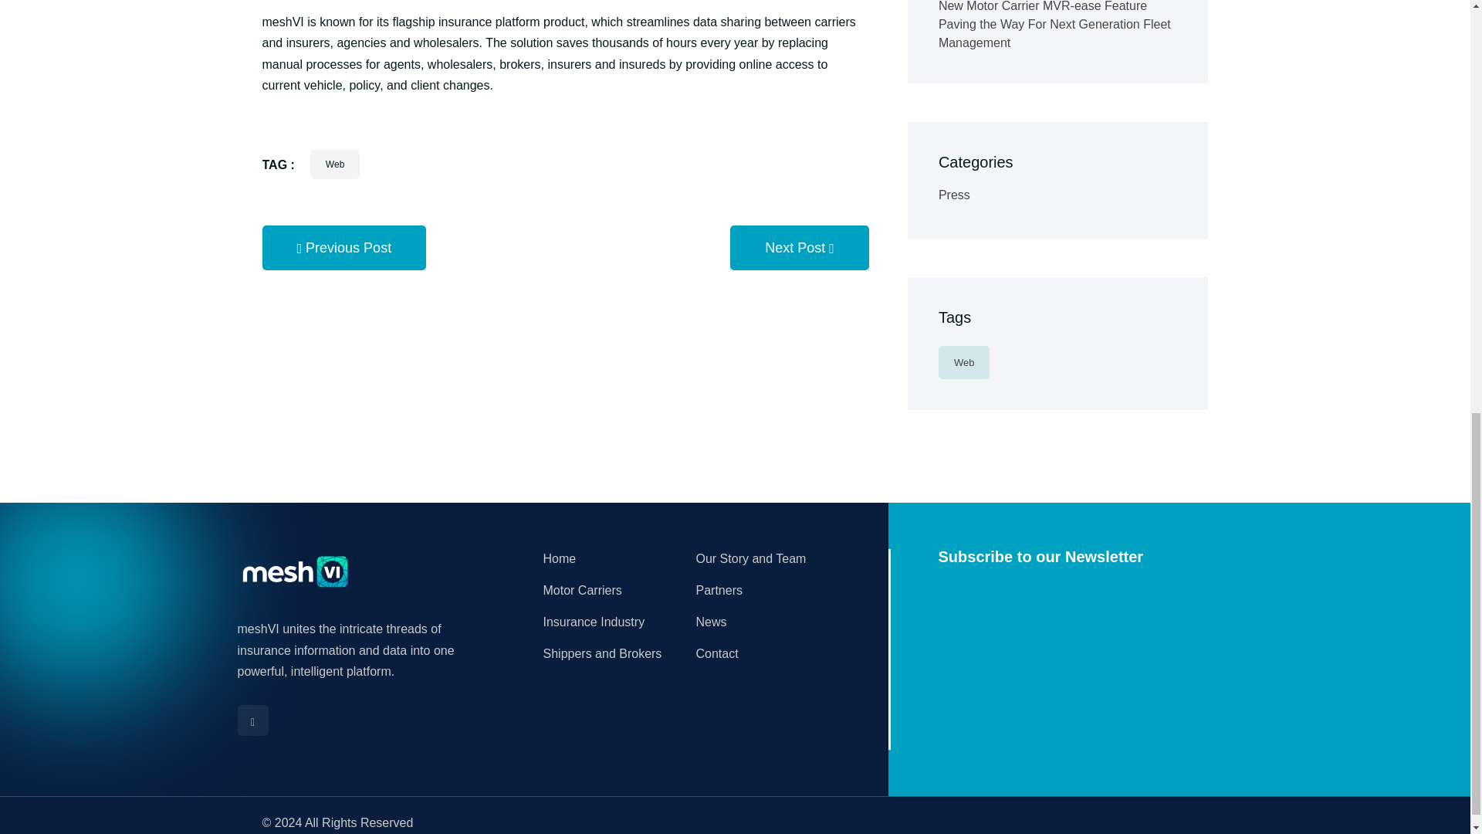 The width and height of the screenshot is (1482, 834). I want to click on Contact, so click(717, 653).